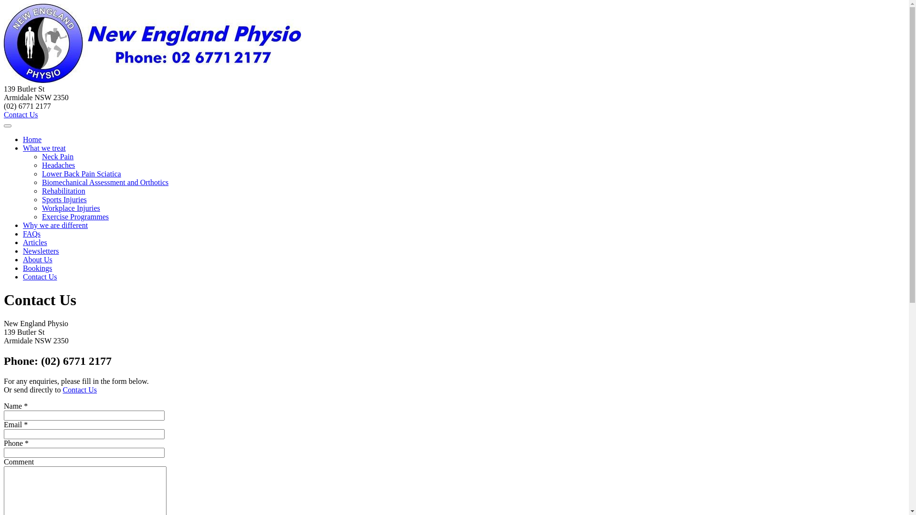 The width and height of the screenshot is (916, 515). I want to click on What we treat, so click(44, 148).